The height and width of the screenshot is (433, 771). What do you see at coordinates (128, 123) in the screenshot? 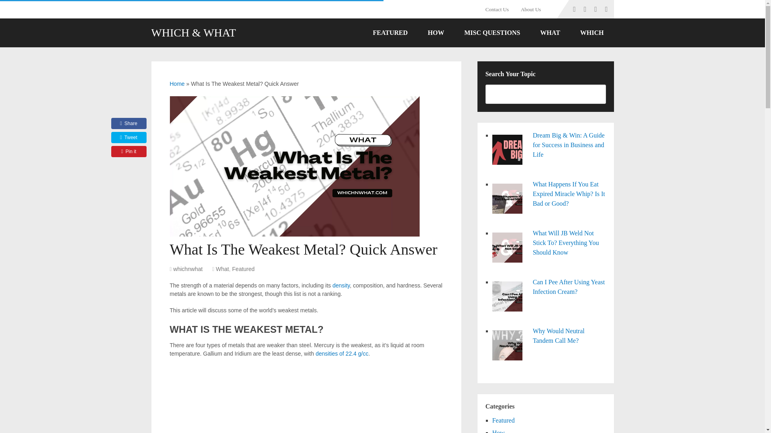
I see `Share` at bounding box center [128, 123].